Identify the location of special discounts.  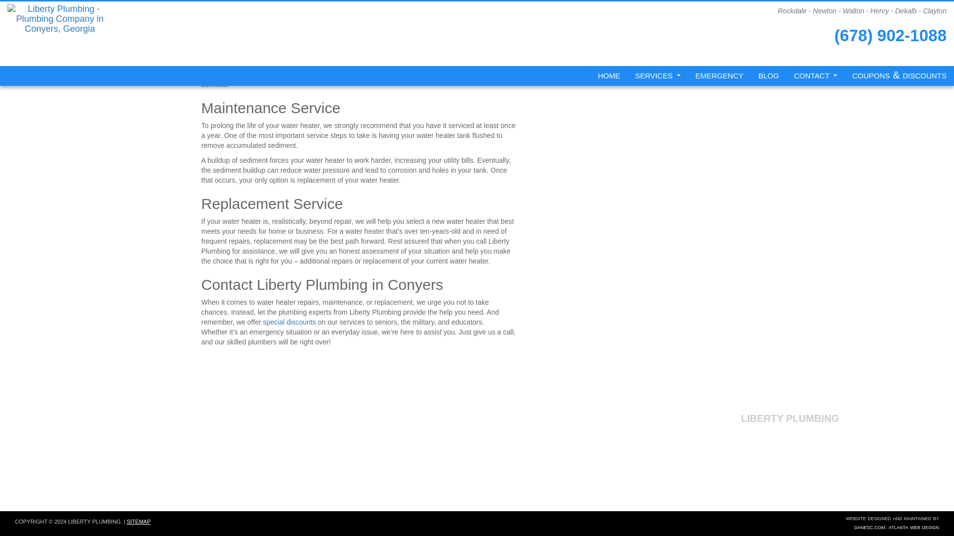
(289, 322).